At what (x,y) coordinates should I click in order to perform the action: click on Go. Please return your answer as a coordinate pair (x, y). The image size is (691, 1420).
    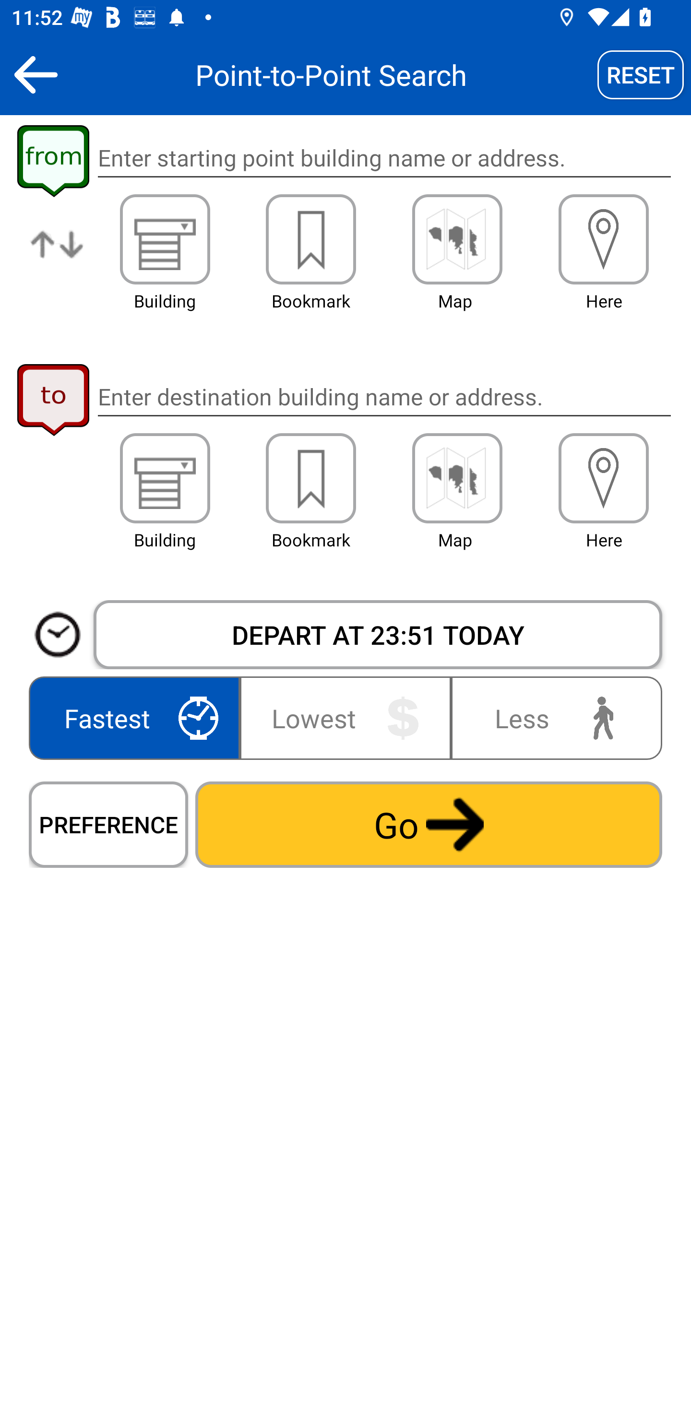
    Looking at the image, I should click on (429, 824).